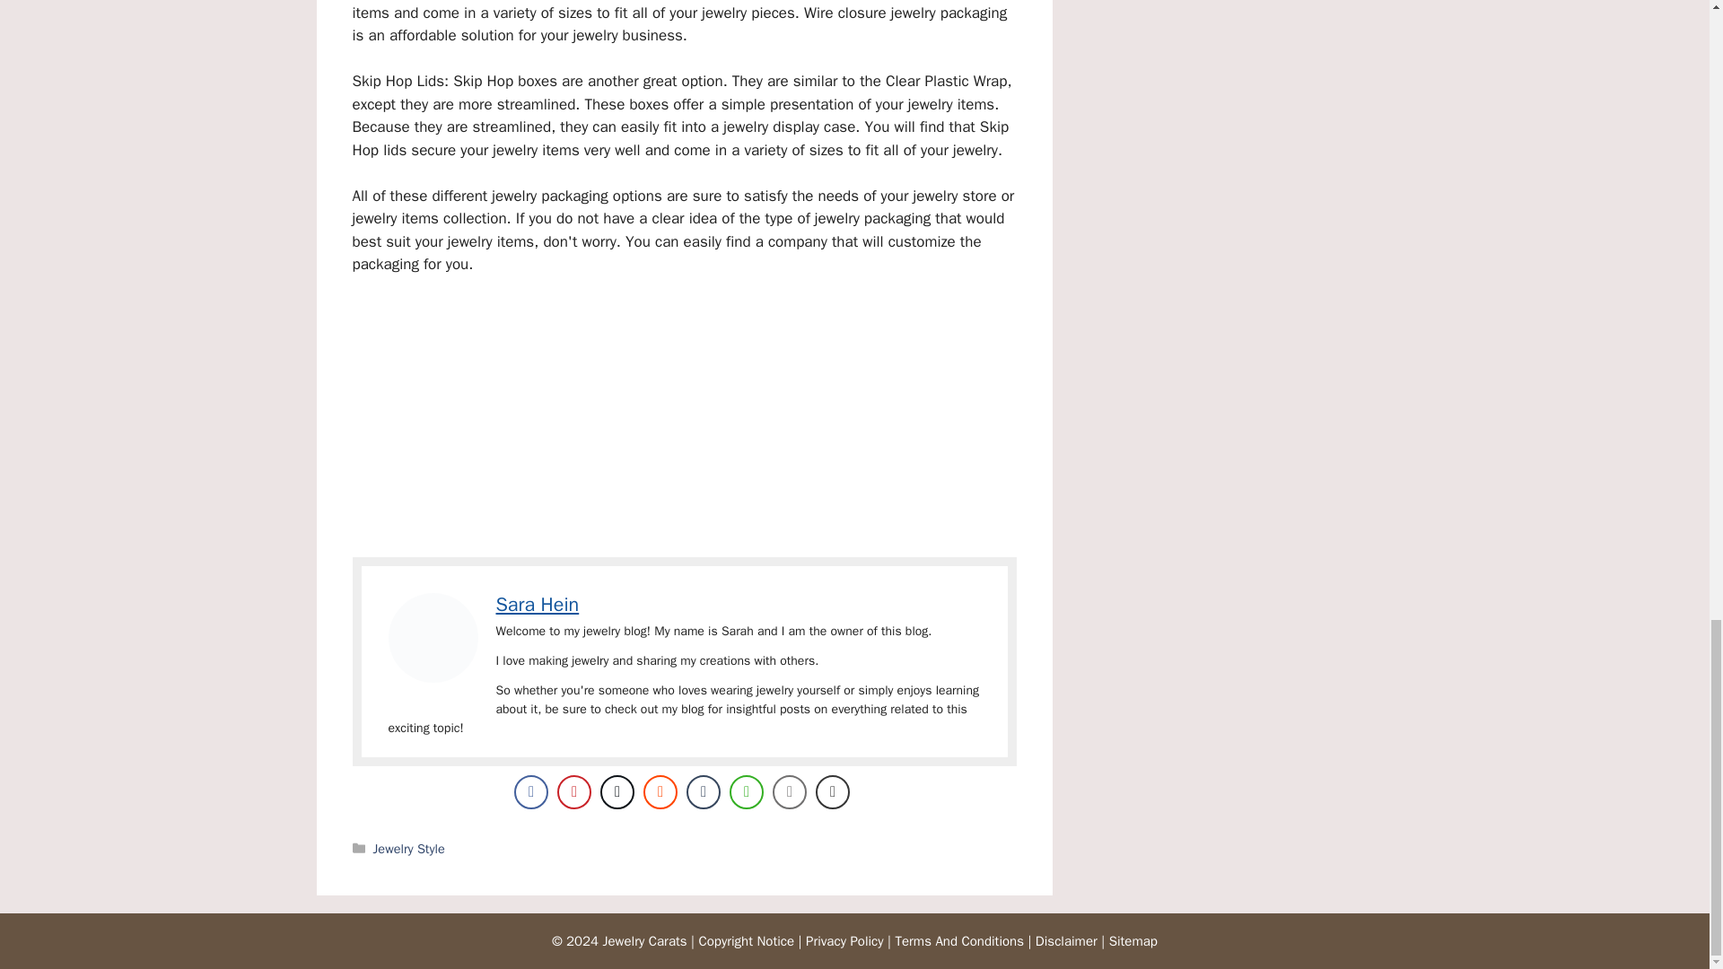 The image size is (1723, 969). I want to click on A Complete Solution For Your Jewelry 5, so click(433, 637).